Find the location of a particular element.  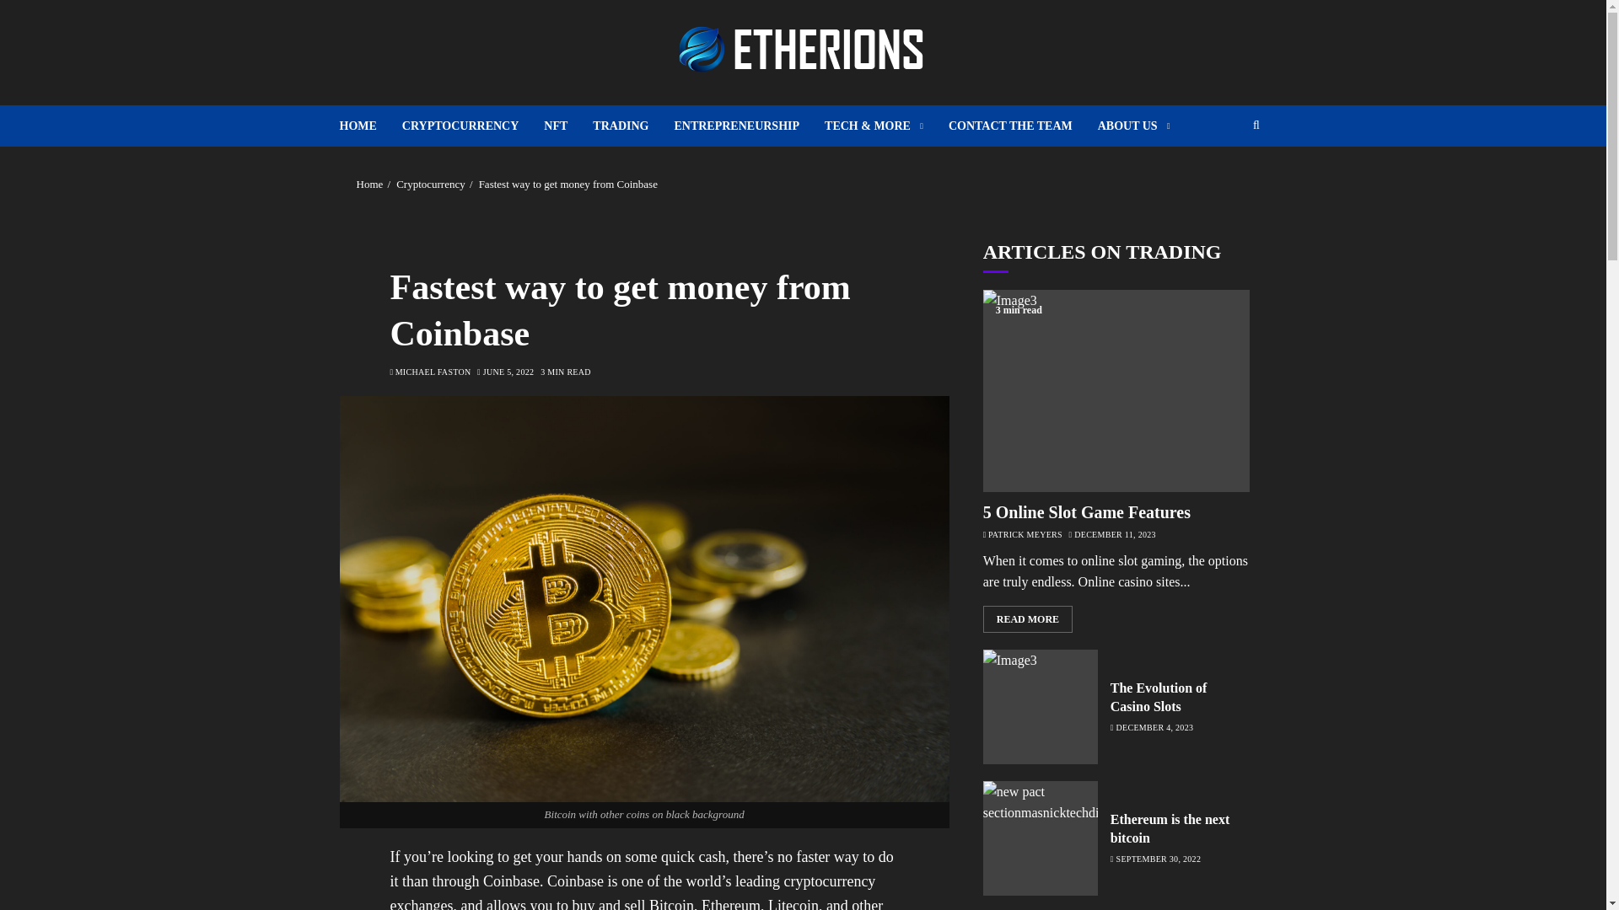

JUNE 5, 2022 is located at coordinates (508, 372).